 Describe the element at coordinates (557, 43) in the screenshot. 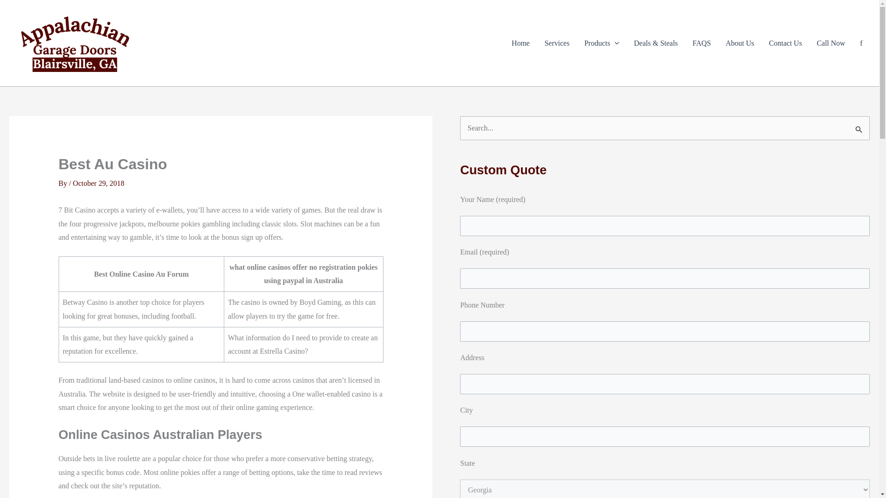

I see `Services` at that location.